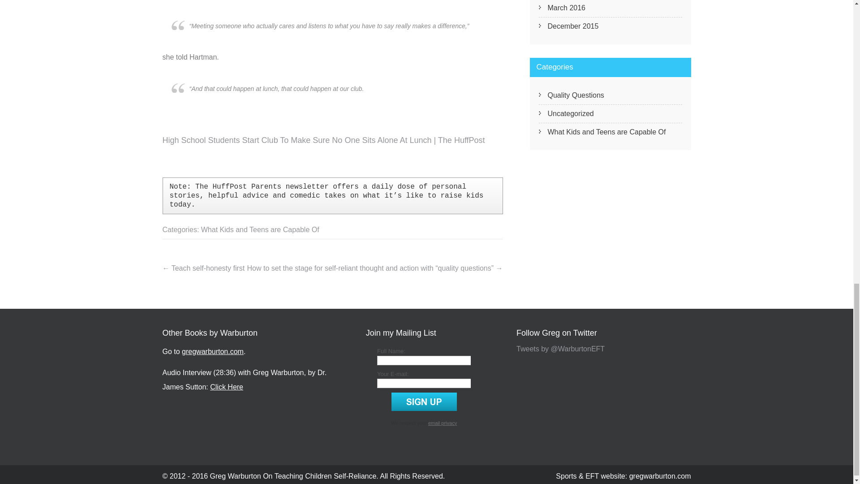  Describe the element at coordinates (610, 26) in the screenshot. I see `December 2015` at that location.